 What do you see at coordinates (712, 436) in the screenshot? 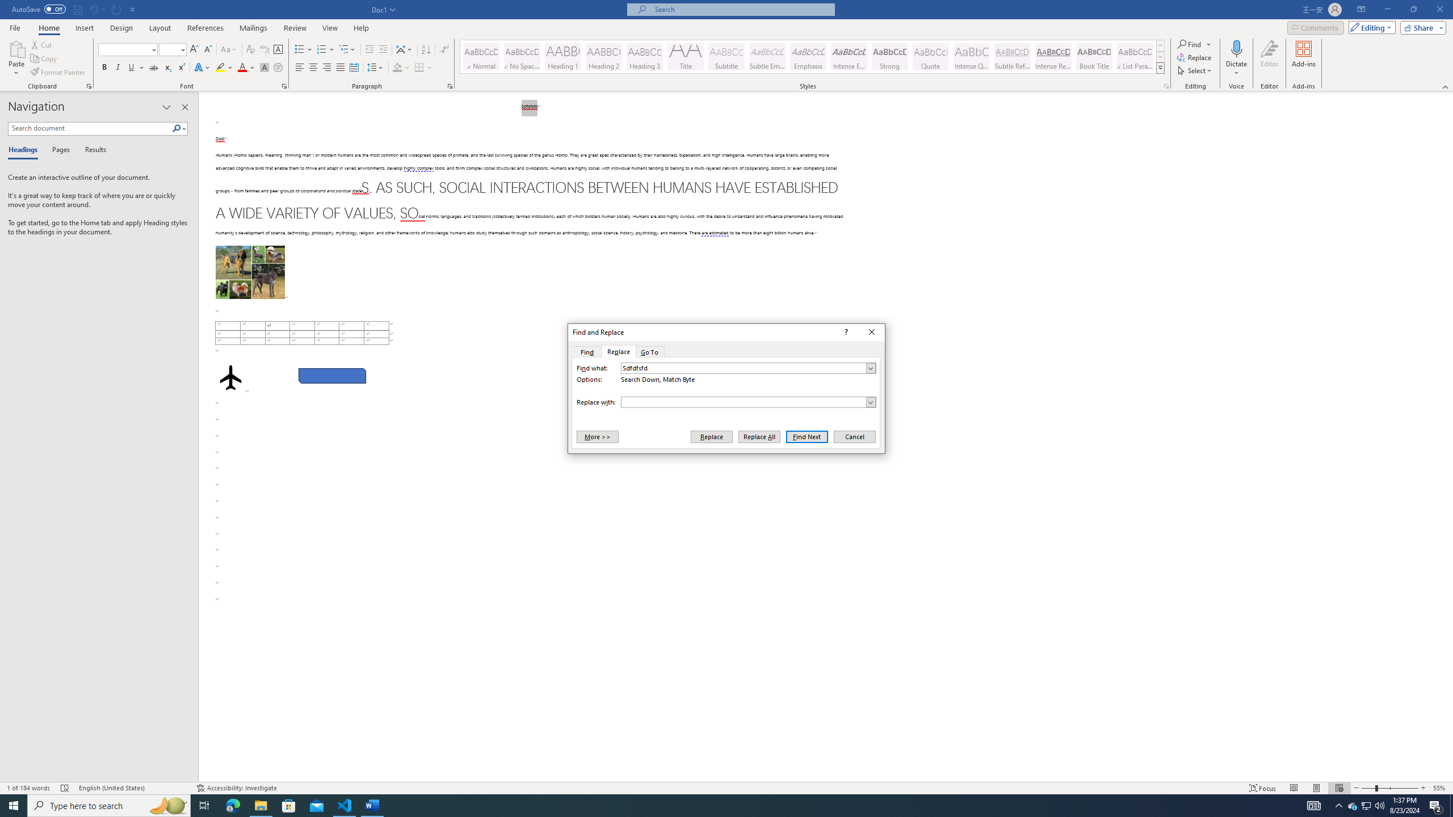
I see `Distributed` at bounding box center [712, 436].